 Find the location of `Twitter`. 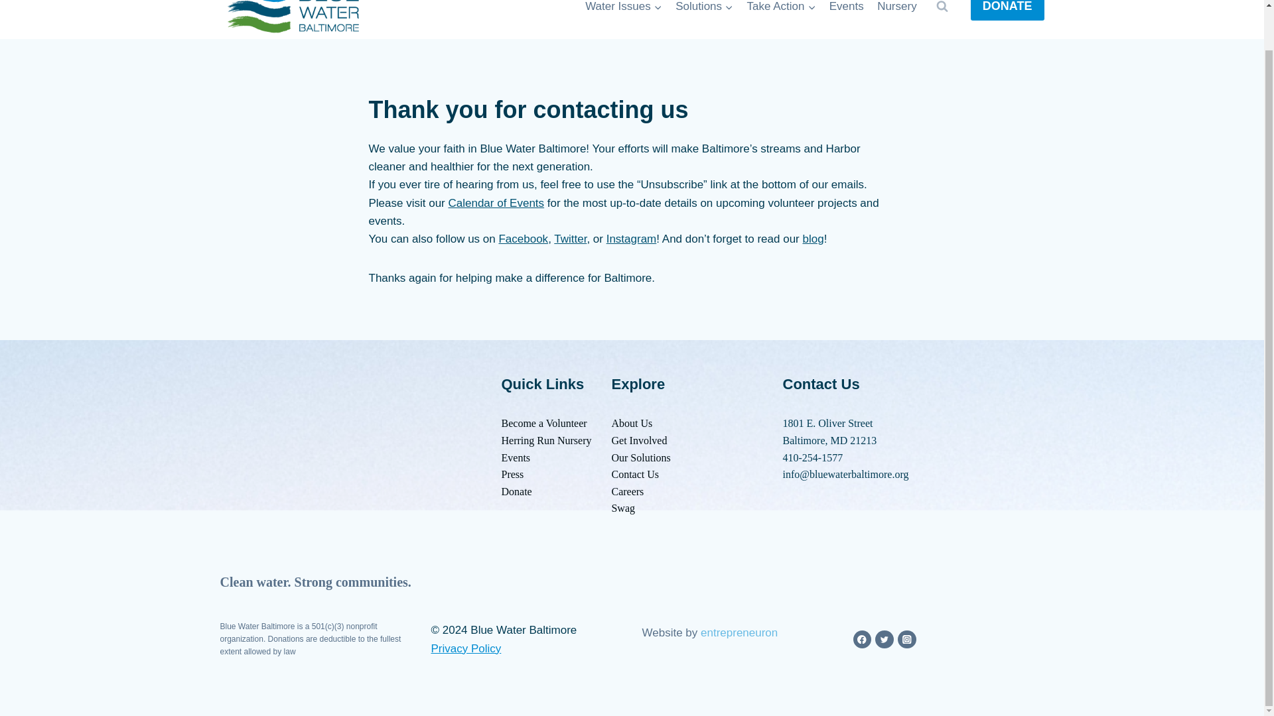

Twitter is located at coordinates (570, 239).